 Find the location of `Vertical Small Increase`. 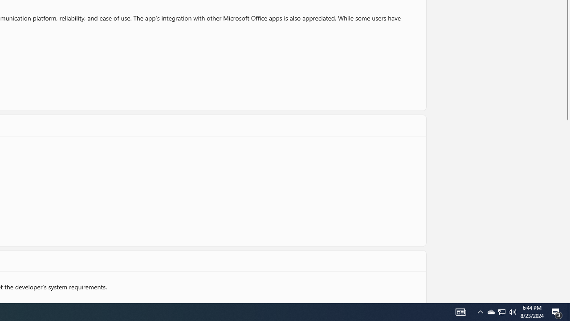

Vertical Small Increase is located at coordinates (566, 300).